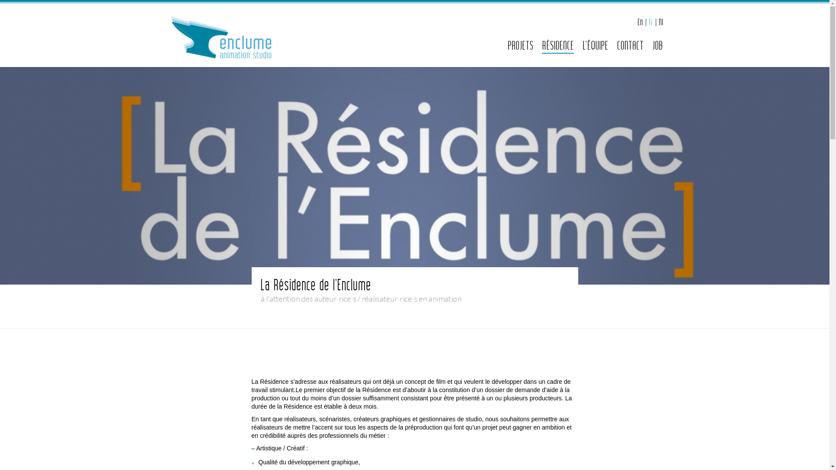 The image size is (836, 470). Describe the element at coordinates (521, 44) in the screenshot. I see `PROJETS` at that location.